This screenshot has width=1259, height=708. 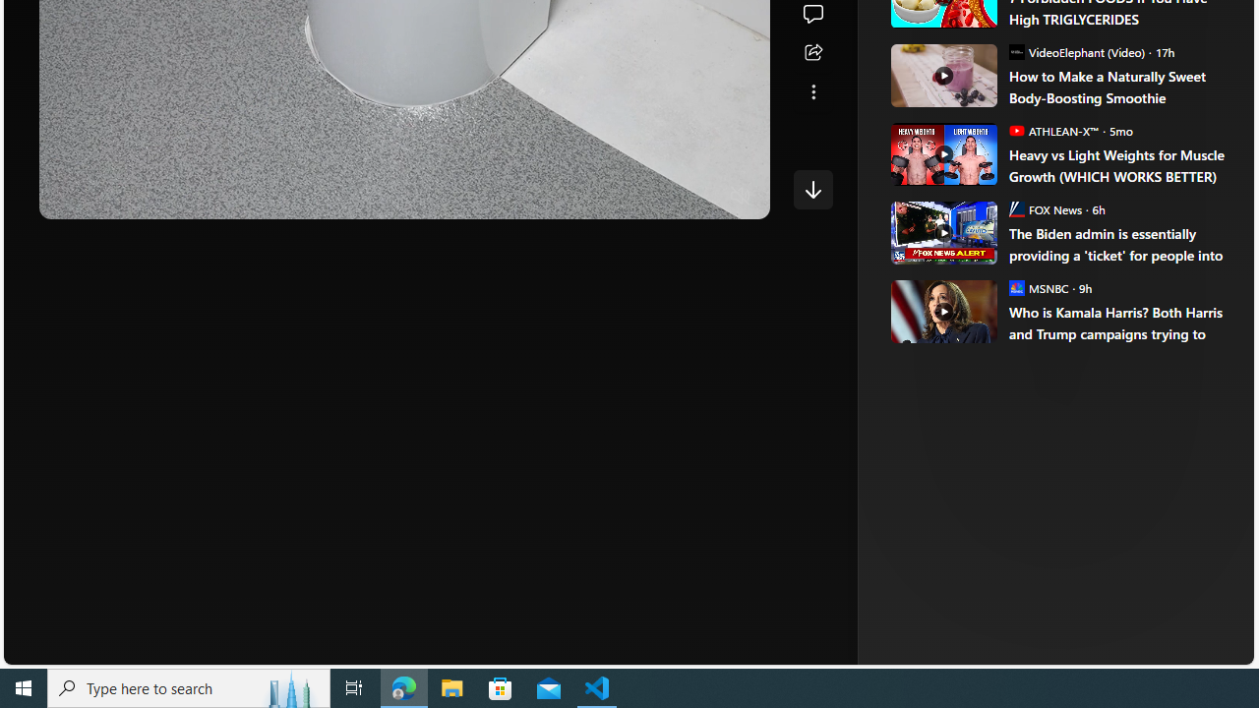 I want to click on How to Make a Naturally Sweet Body-Boosting Smoothie, so click(x=942, y=75).